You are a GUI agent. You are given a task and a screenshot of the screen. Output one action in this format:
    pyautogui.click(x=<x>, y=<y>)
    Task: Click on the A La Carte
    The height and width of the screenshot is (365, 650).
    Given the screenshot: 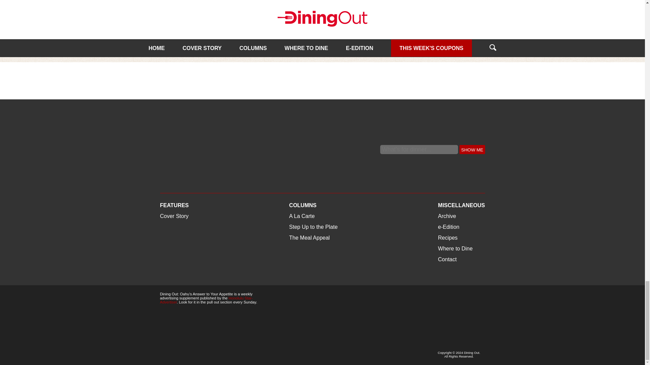 What is the action you would take?
    pyautogui.click(x=173, y=17)
    